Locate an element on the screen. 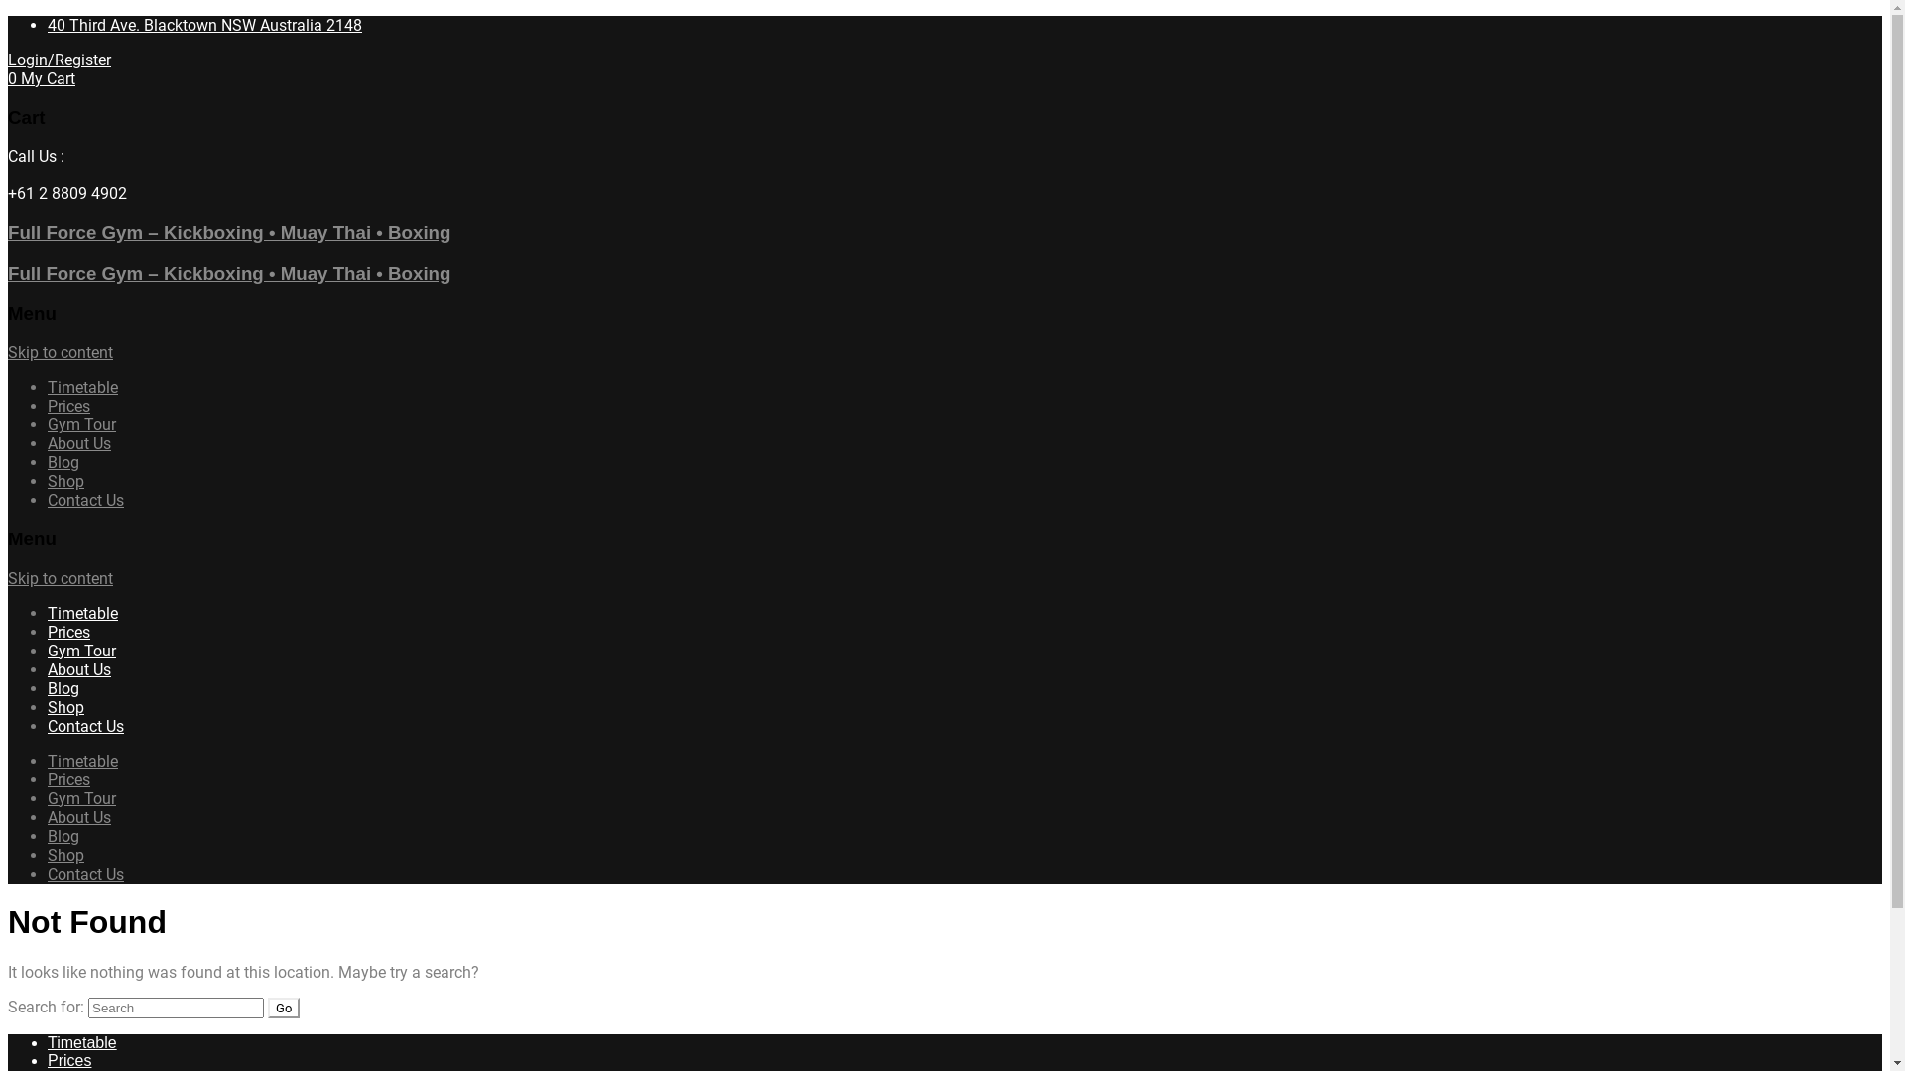  Login/Register is located at coordinates (60, 59).